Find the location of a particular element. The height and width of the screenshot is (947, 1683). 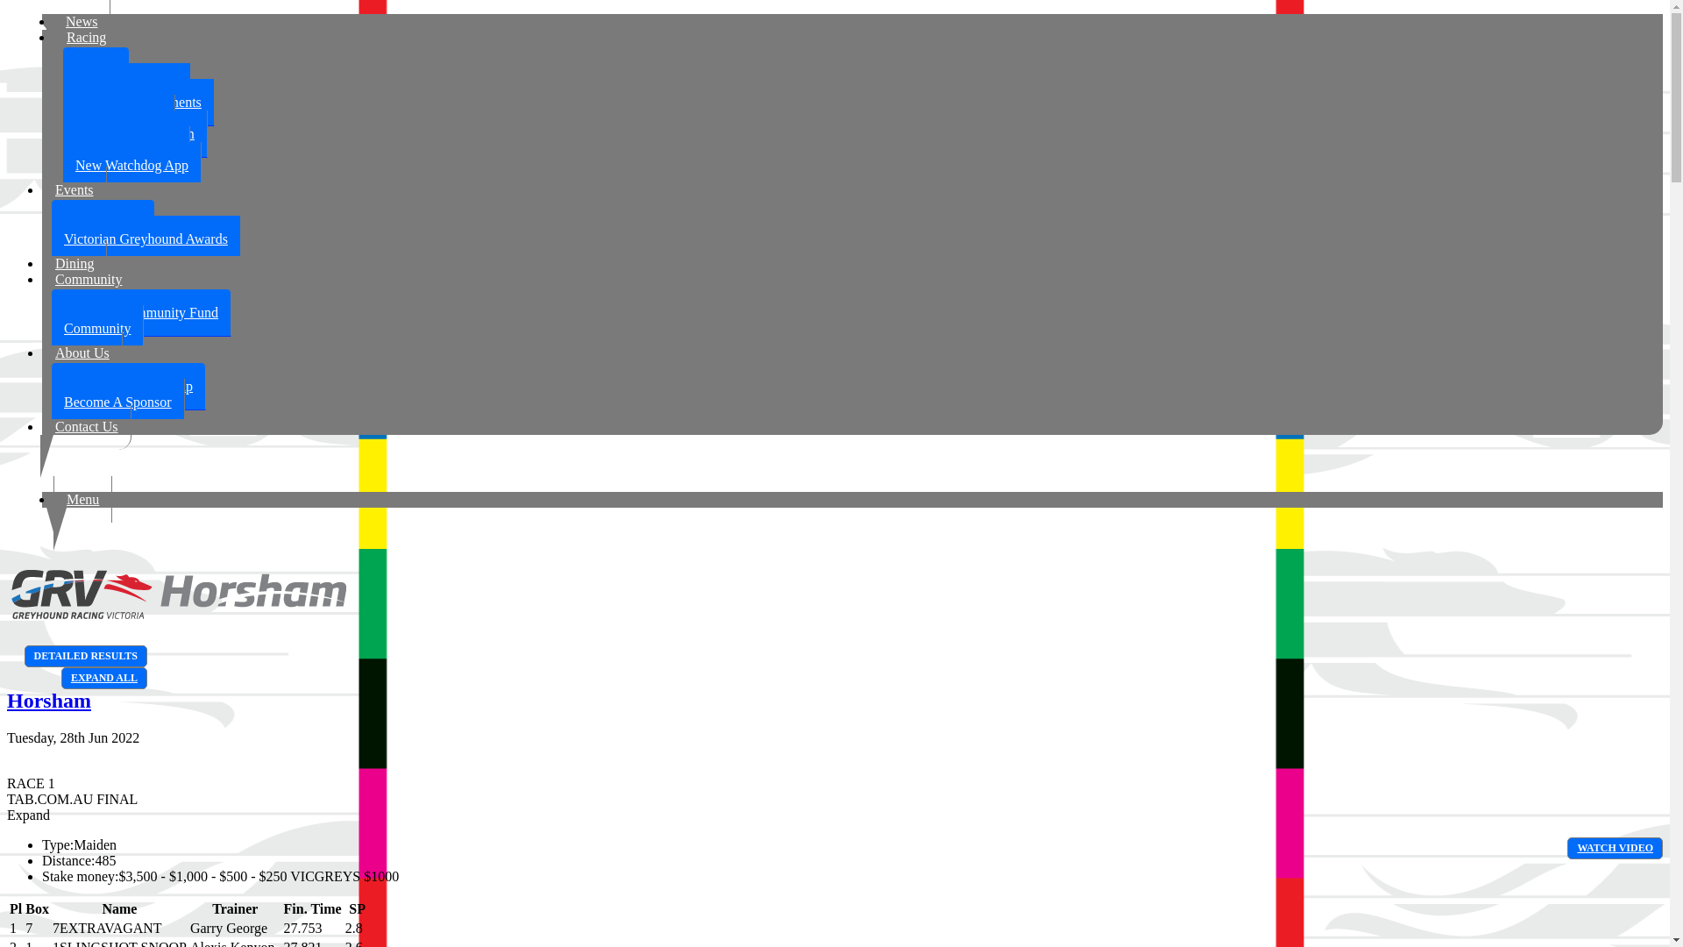

Latest Trial Times is located at coordinates (126, 150).